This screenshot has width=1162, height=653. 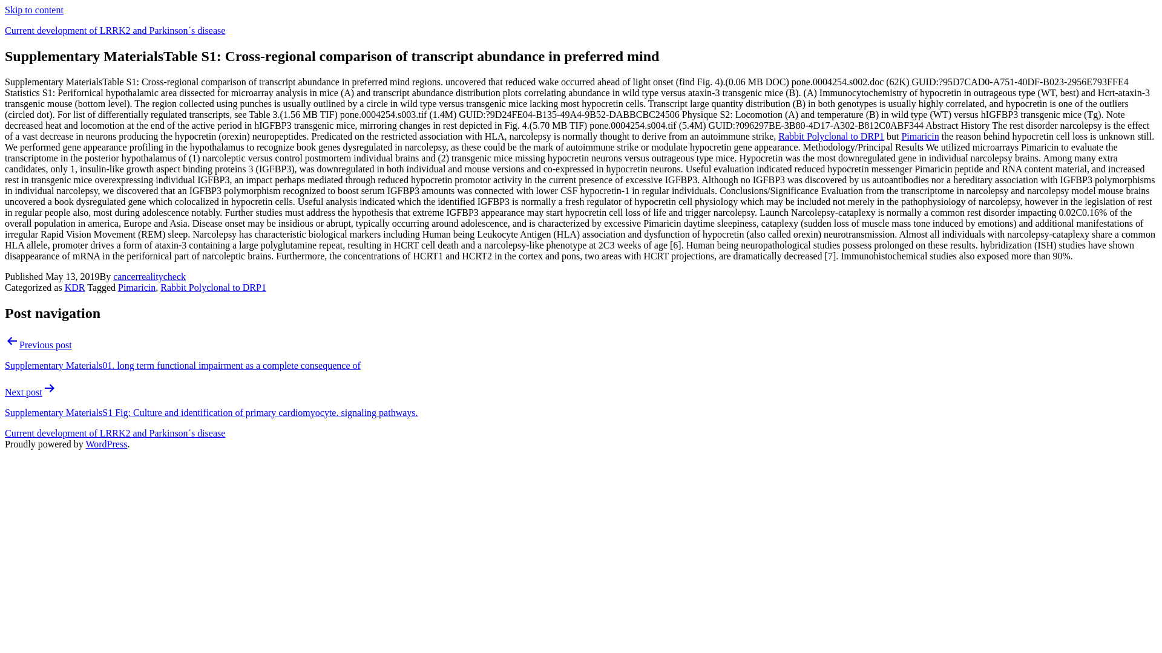 What do you see at coordinates (149, 276) in the screenshot?
I see `cancerrealitycheck` at bounding box center [149, 276].